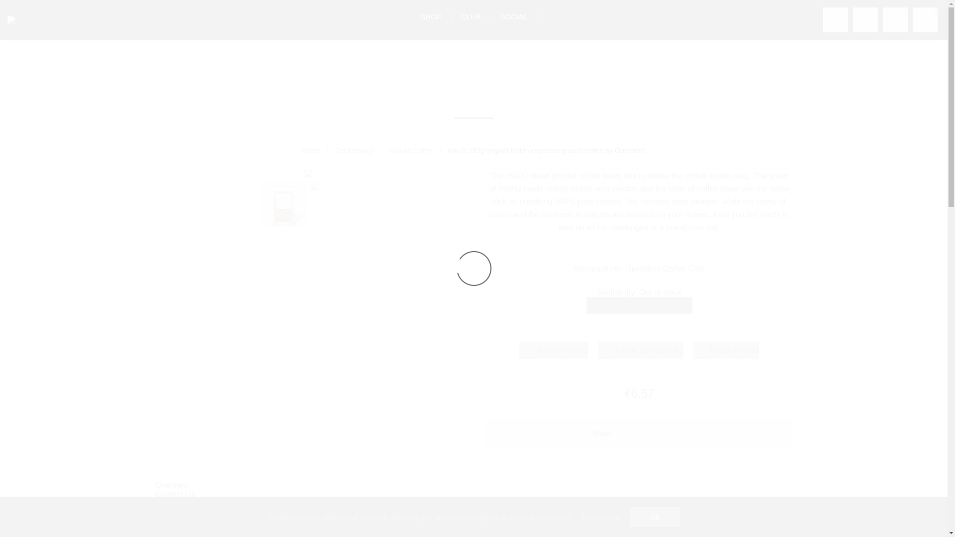 The image size is (955, 537). What do you see at coordinates (514, 16) in the screenshot?
I see `SOCIAL` at bounding box center [514, 16].